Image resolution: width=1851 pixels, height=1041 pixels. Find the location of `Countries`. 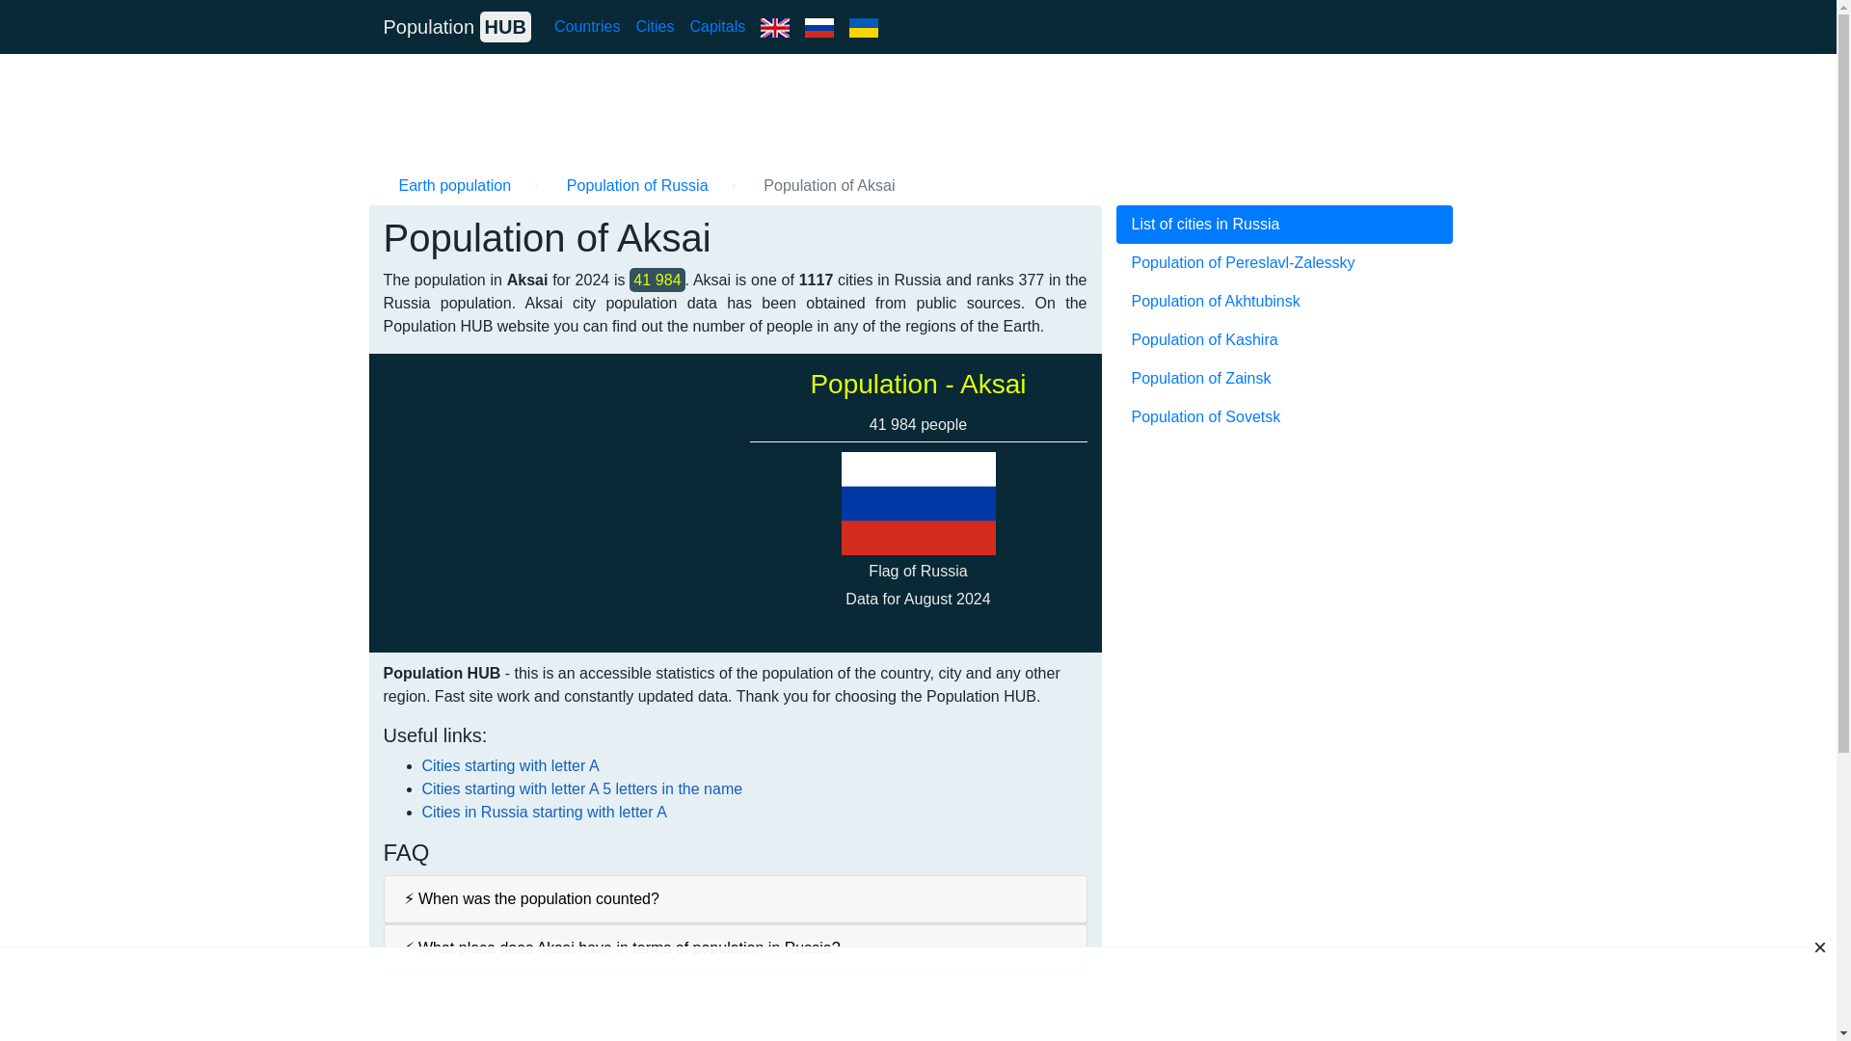

Countries is located at coordinates (586, 26).